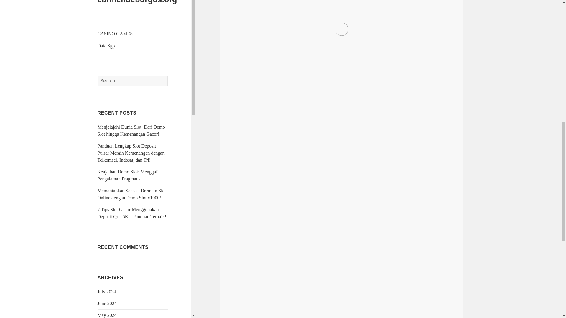 Image resolution: width=566 pixels, height=318 pixels. I want to click on November 2023, so click(113, 96).